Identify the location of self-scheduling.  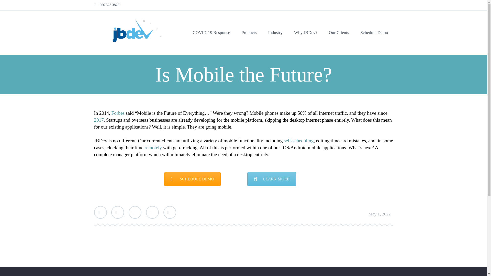
(299, 141).